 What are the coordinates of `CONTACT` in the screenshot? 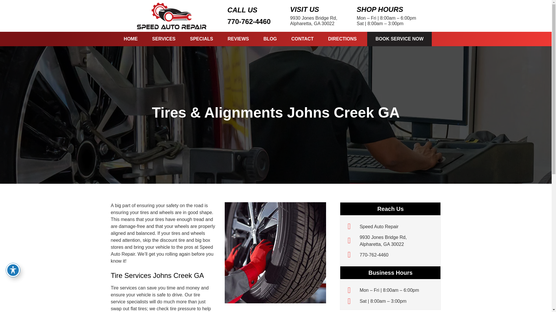 It's located at (399, 39).